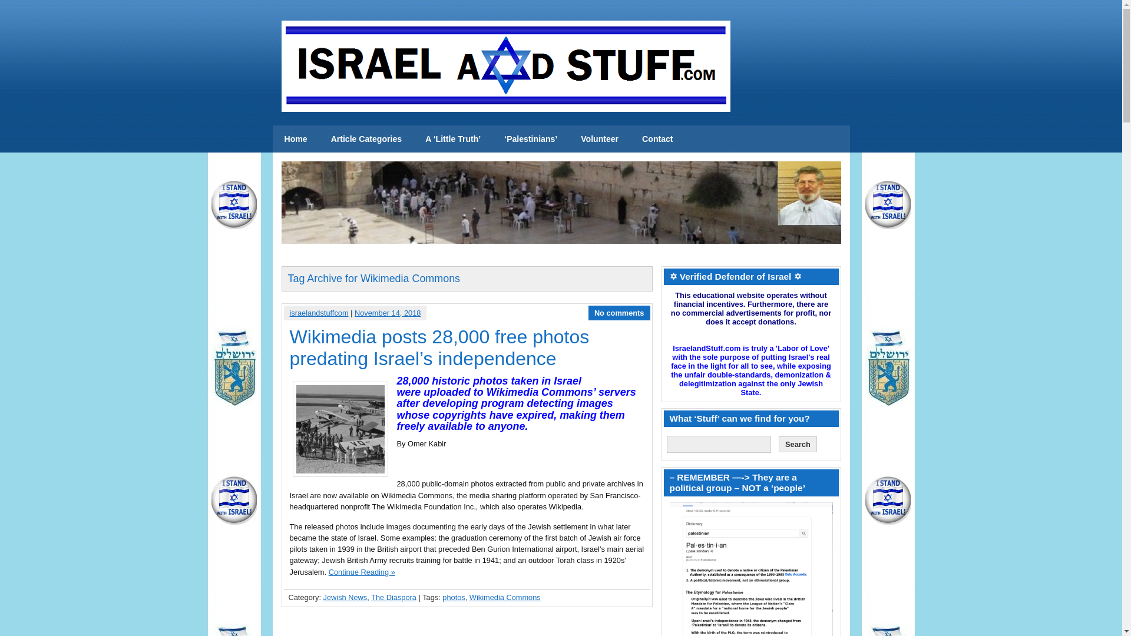 The image size is (1131, 636). I want to click on No comments, so click(620, 312).